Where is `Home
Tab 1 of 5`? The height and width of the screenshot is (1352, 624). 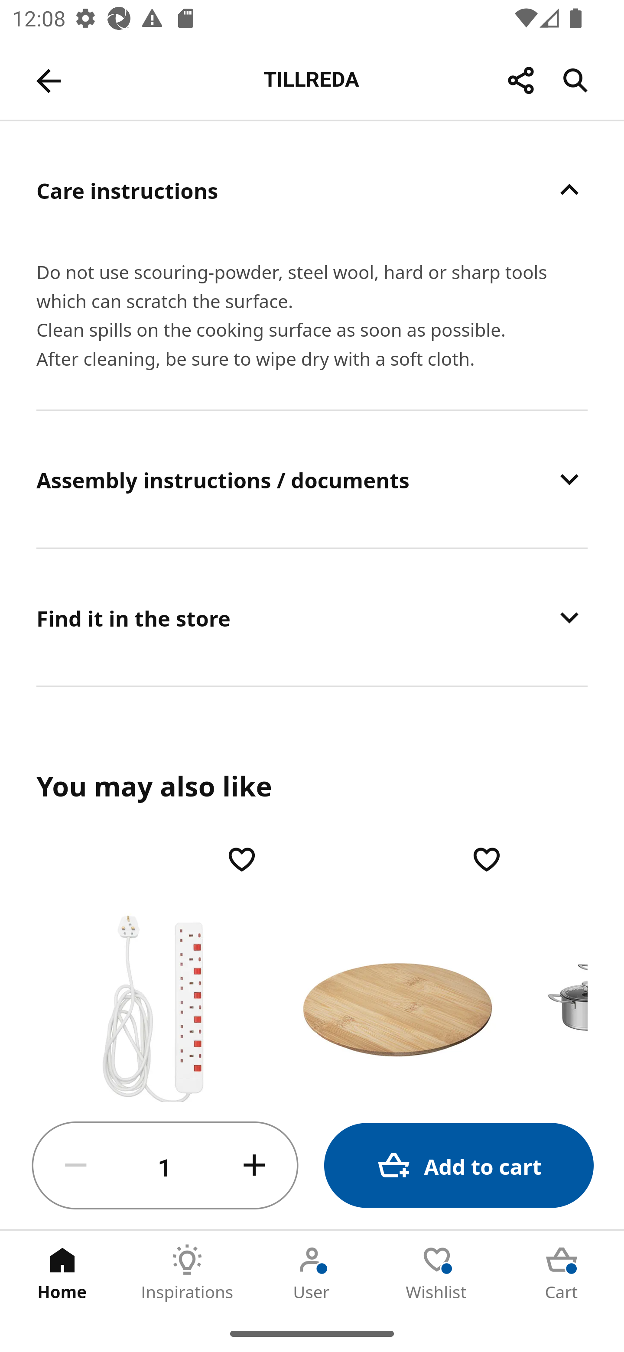 Home
Tab 1 of 5 is located at coordinates (62, 1273).